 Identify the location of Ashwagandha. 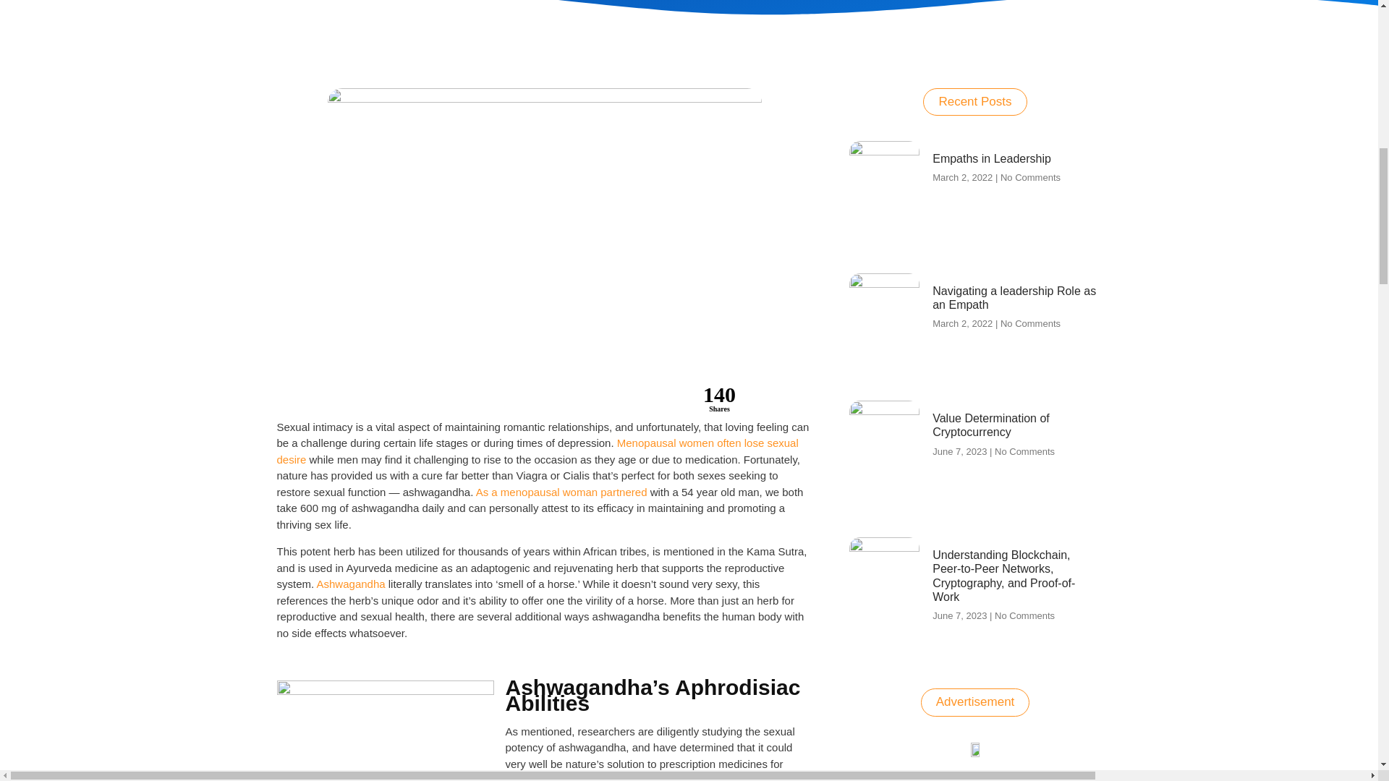
(351, 584).